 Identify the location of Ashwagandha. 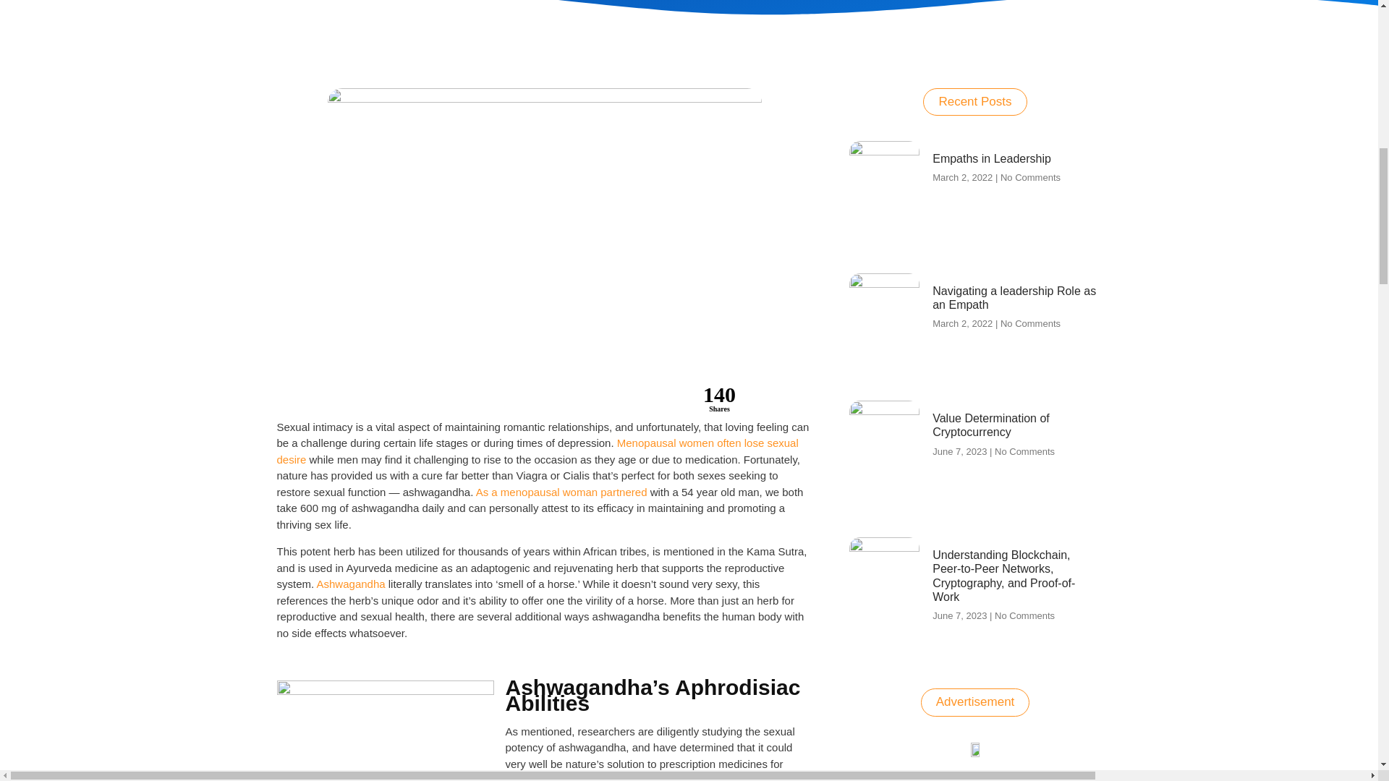
(351, 584).